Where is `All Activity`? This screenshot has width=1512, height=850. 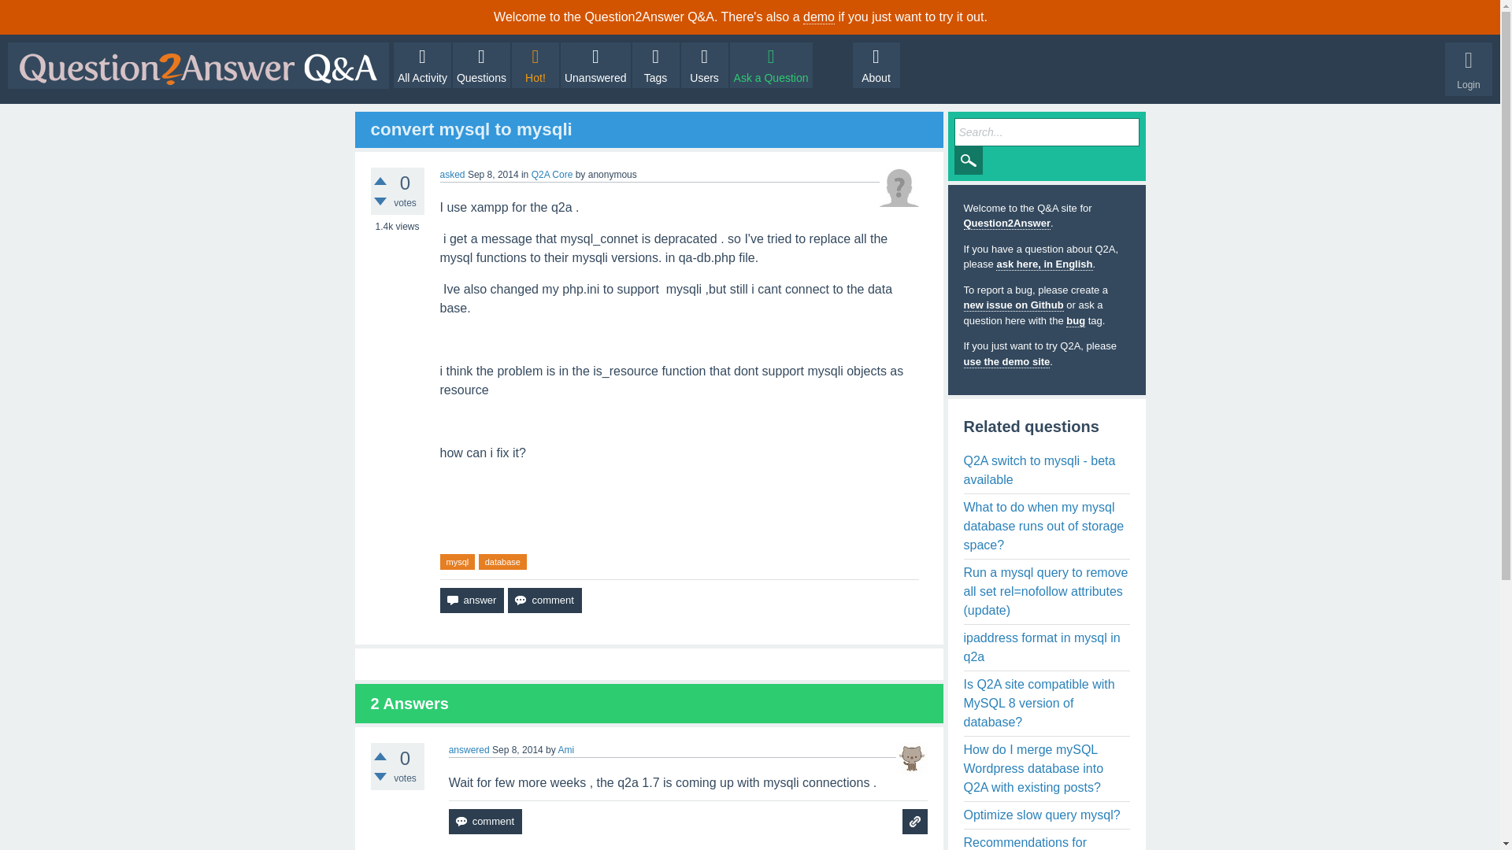
All Activity is located at coordinates (422, 65).